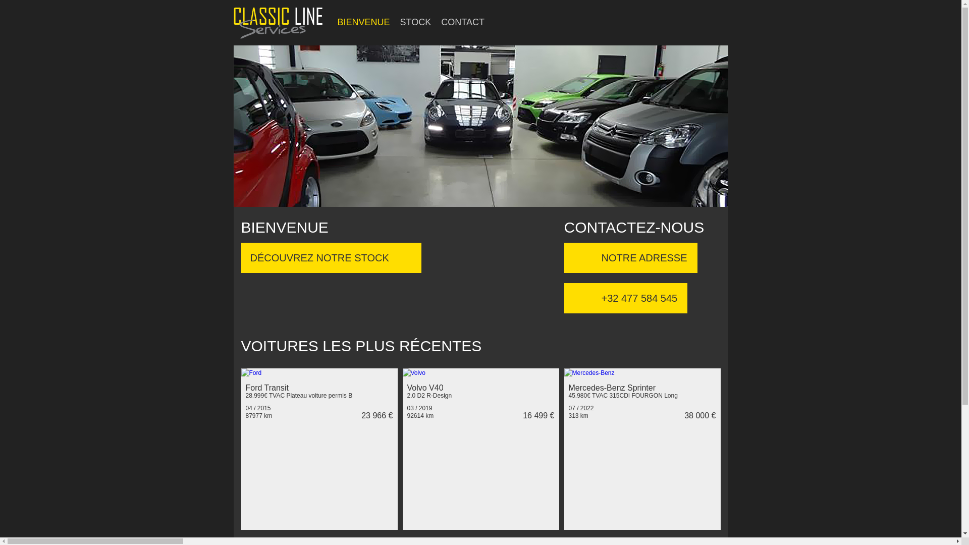  I want to click on SERVICES TRANSPORT TOUTE LA FRANCE, so click(281, 378).